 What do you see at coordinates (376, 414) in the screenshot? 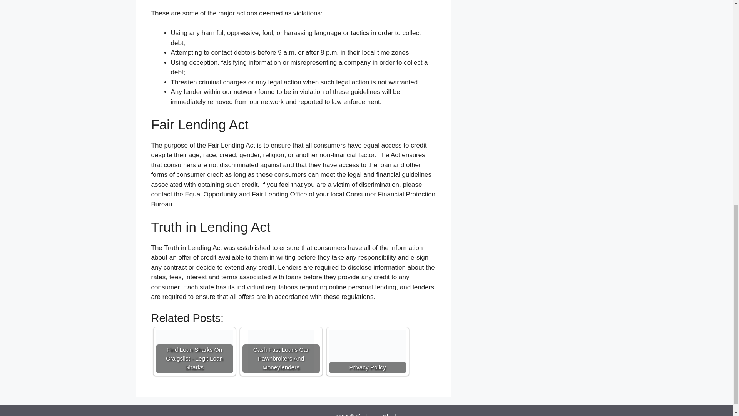
I see `Find Loan Shark` at bounding box center [376, 414].